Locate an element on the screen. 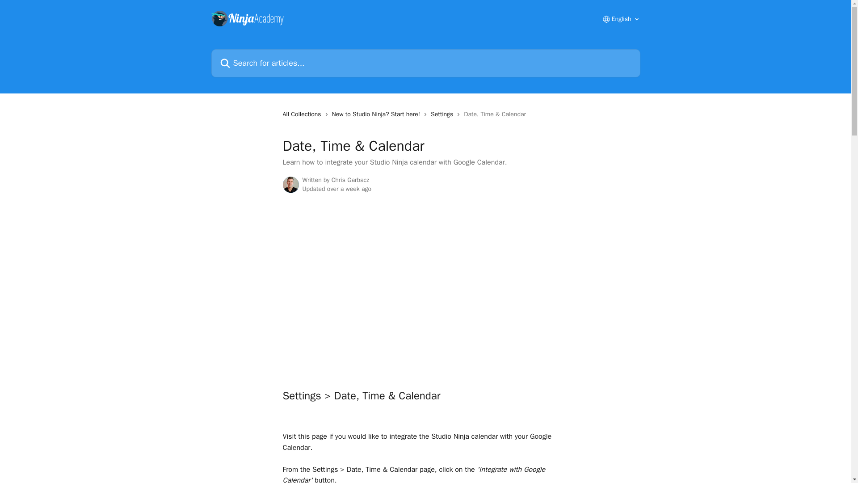 Image resolution: width=858 pixels, height=483 pixels. Settings is located at coordinates (443, 114).